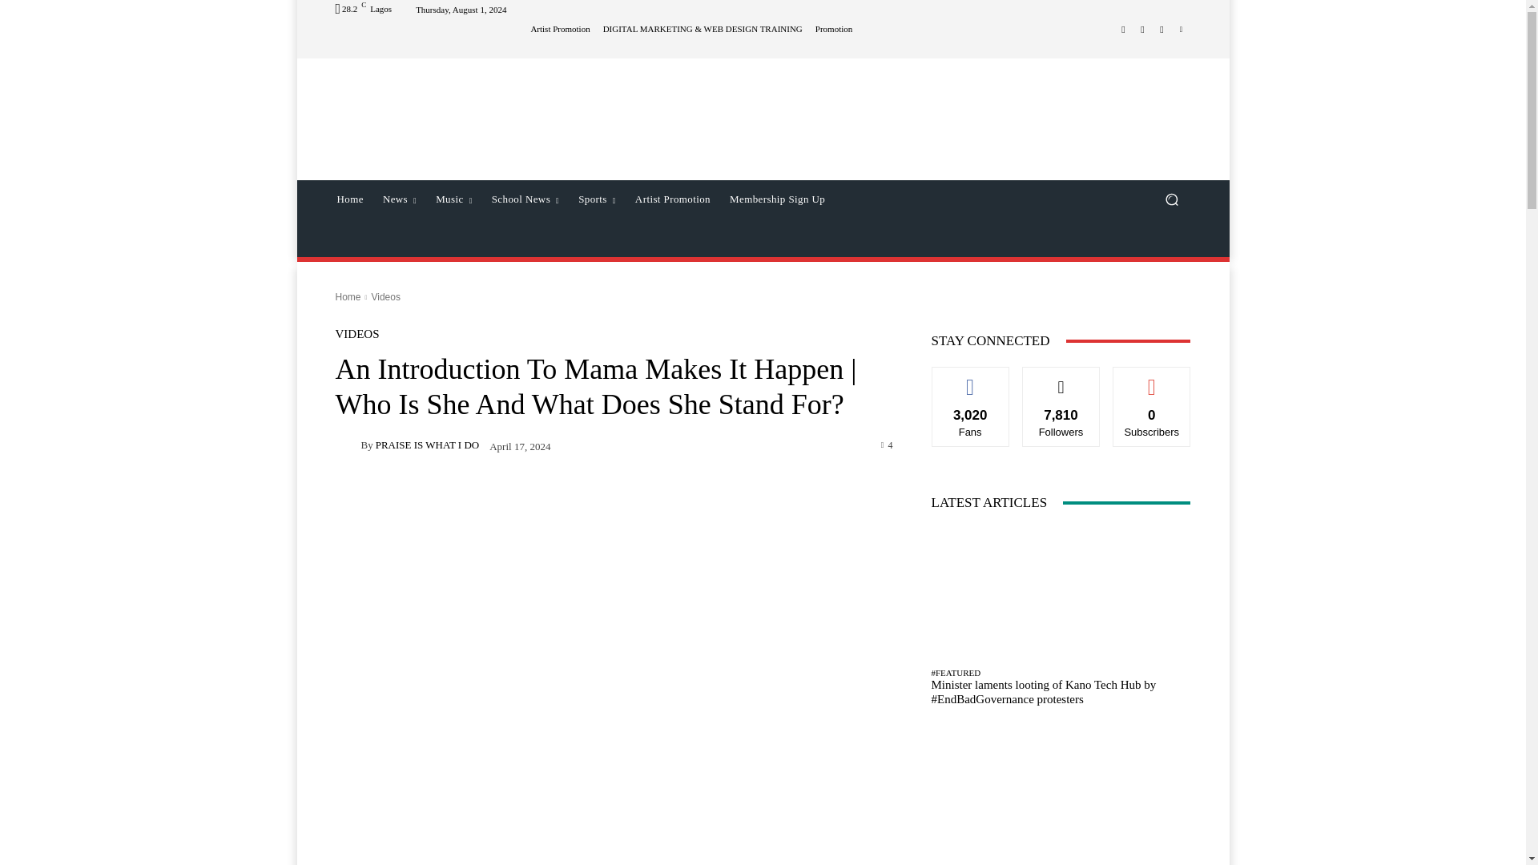 The image size is (1538, 865). I want to click on Vimeo, so click(1181, 28).